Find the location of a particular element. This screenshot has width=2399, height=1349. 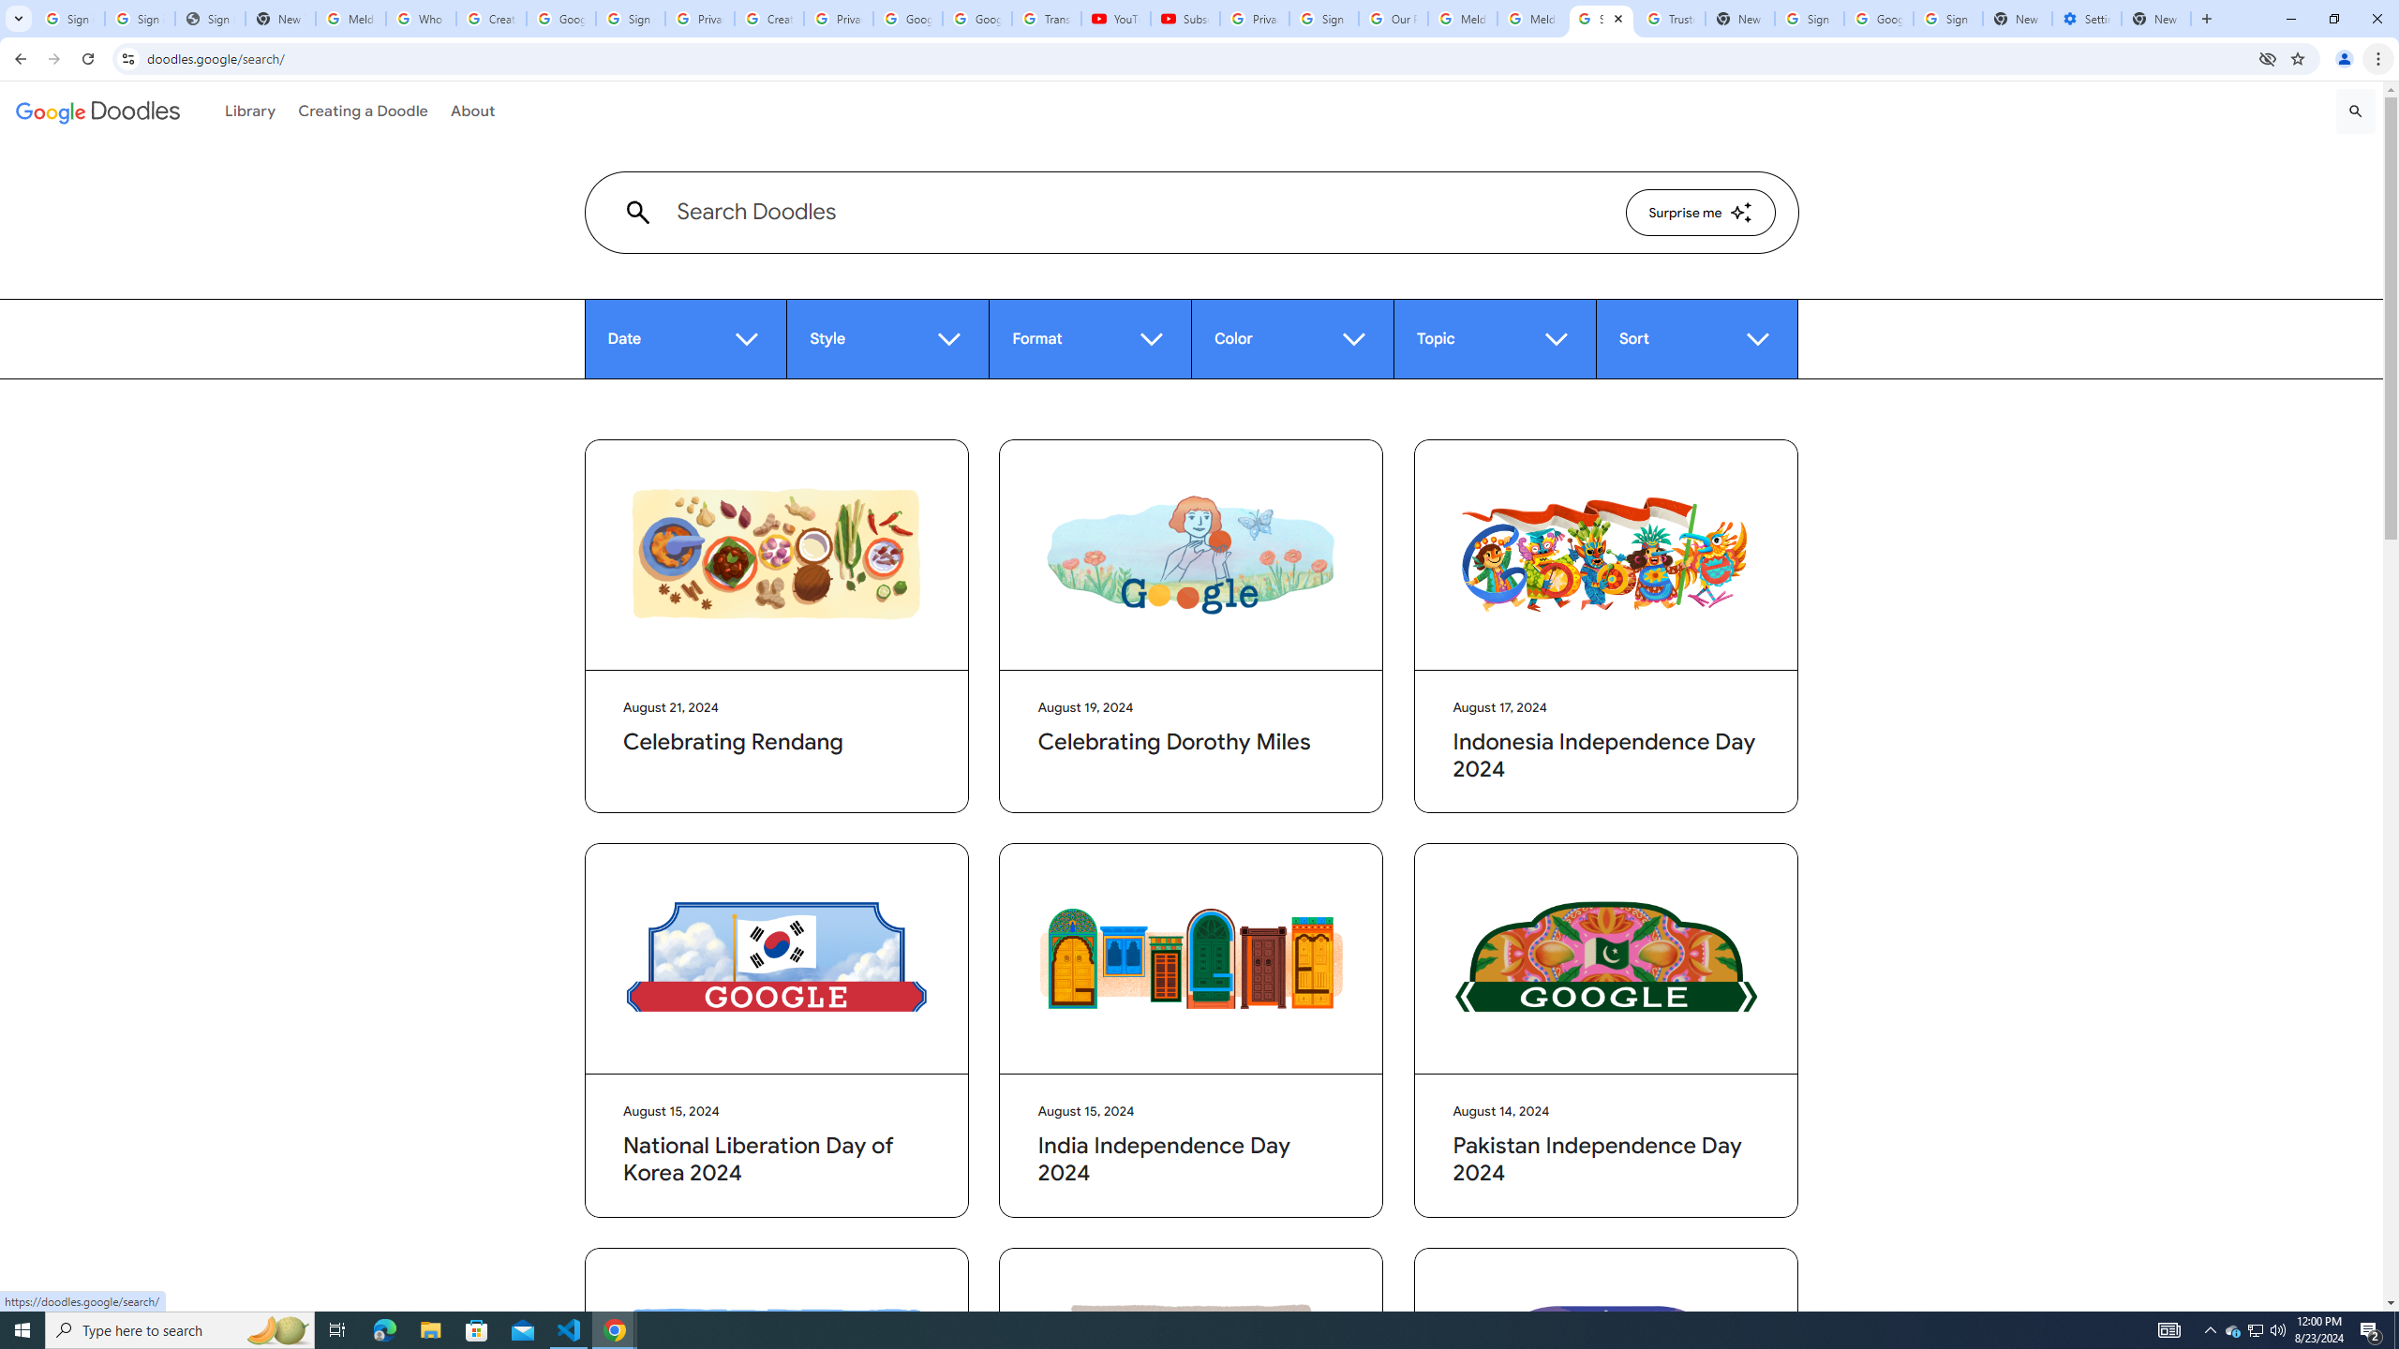

Color is located at coordinates (1291, 339).